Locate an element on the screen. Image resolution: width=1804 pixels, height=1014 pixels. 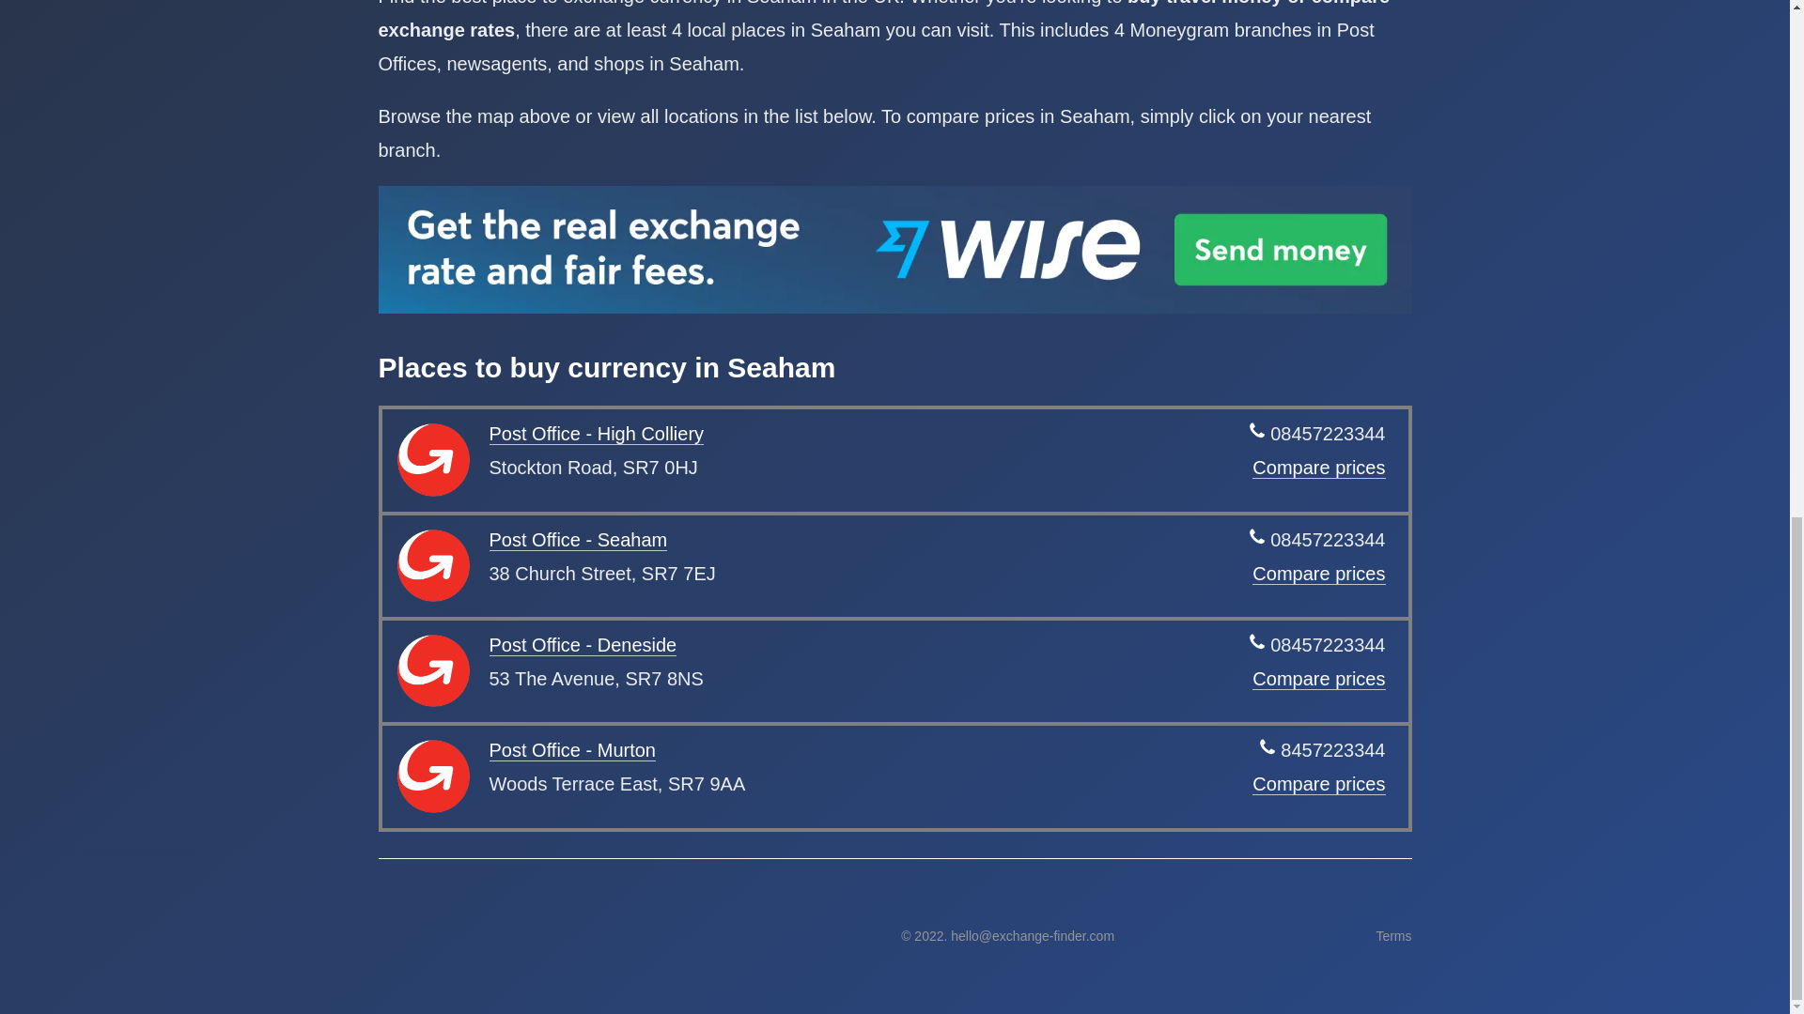
Compare prices is located at coordinates (1318, 784).